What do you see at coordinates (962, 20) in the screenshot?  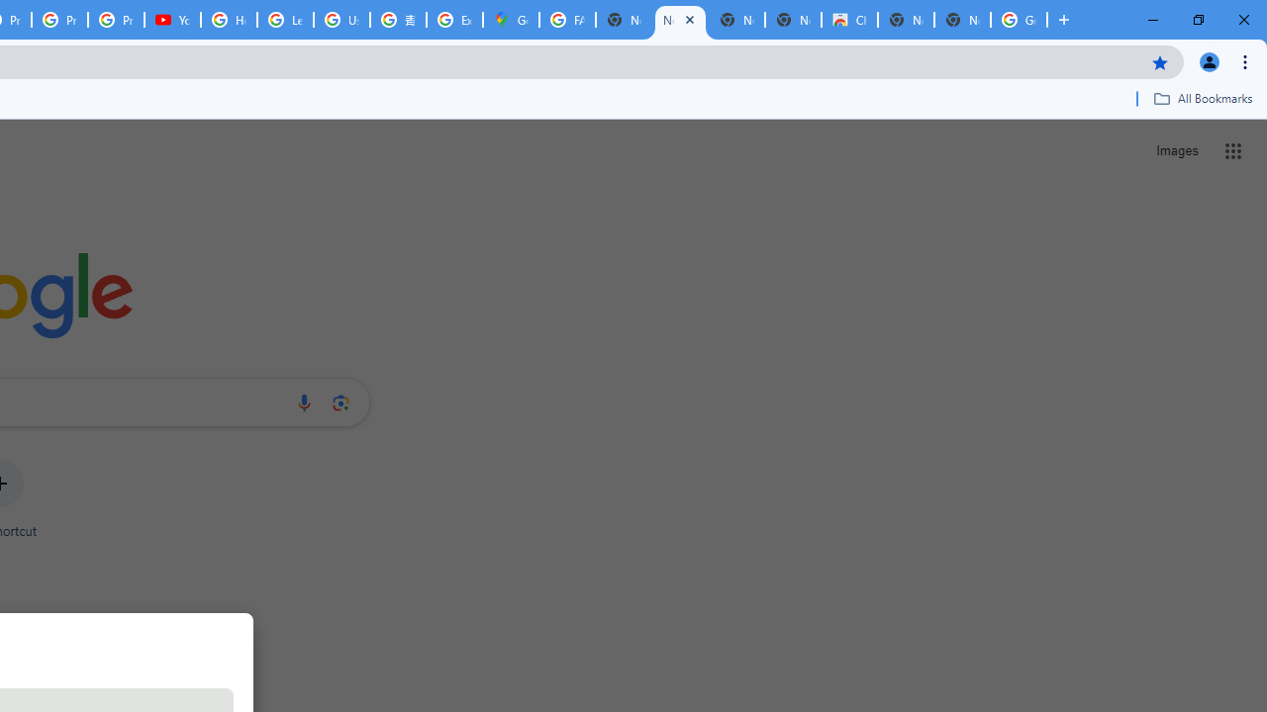 I see `New Tab` at bounding box center [962, 20].